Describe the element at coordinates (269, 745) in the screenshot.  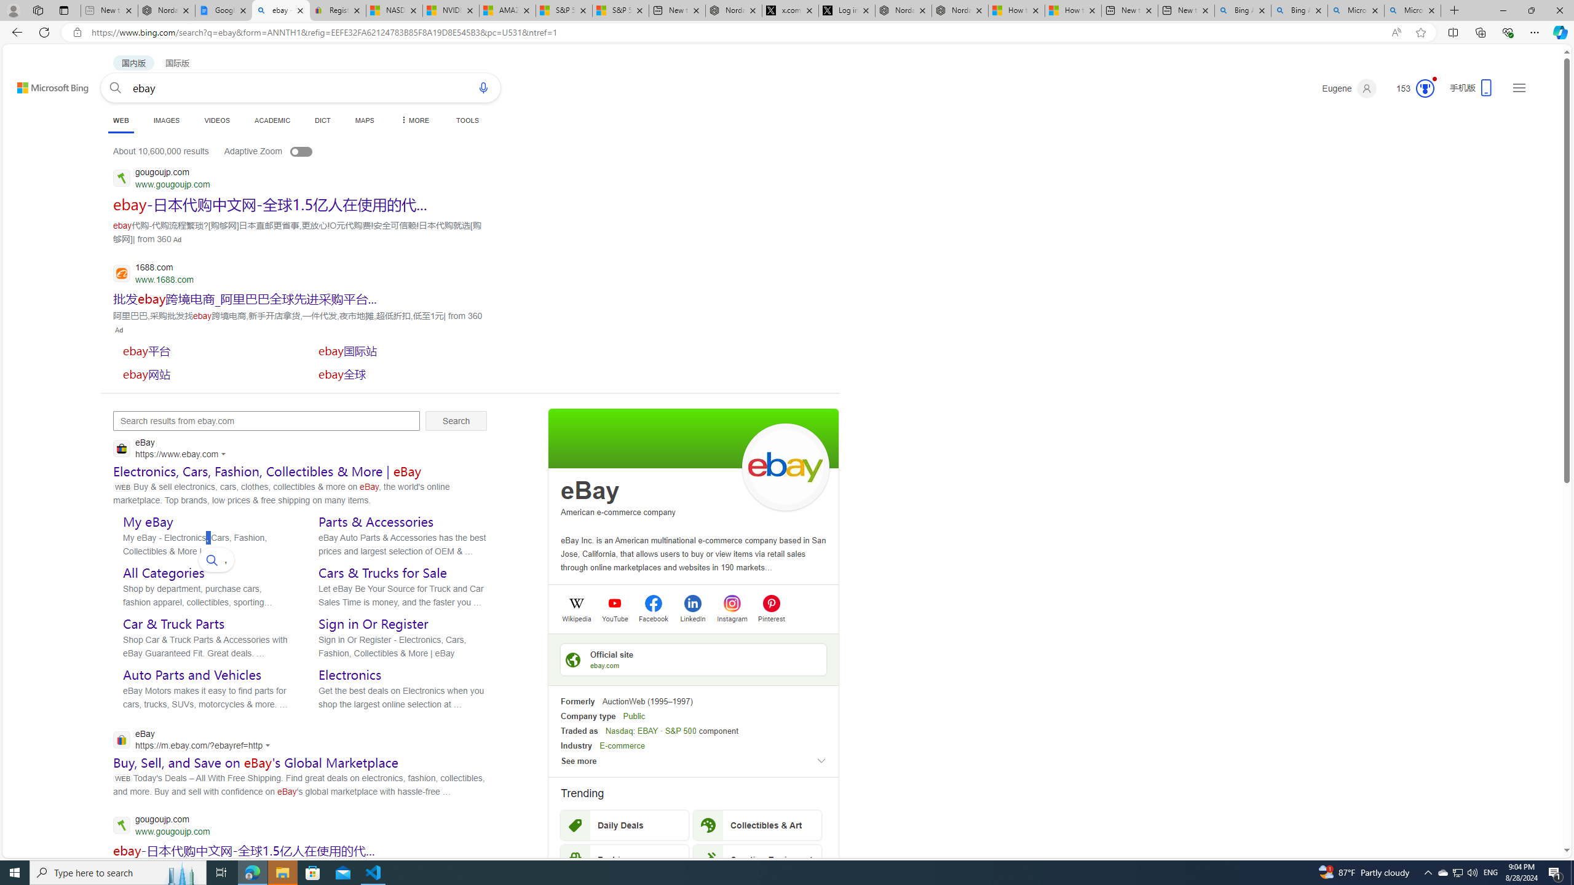
I see `Actions for this site` at that location.